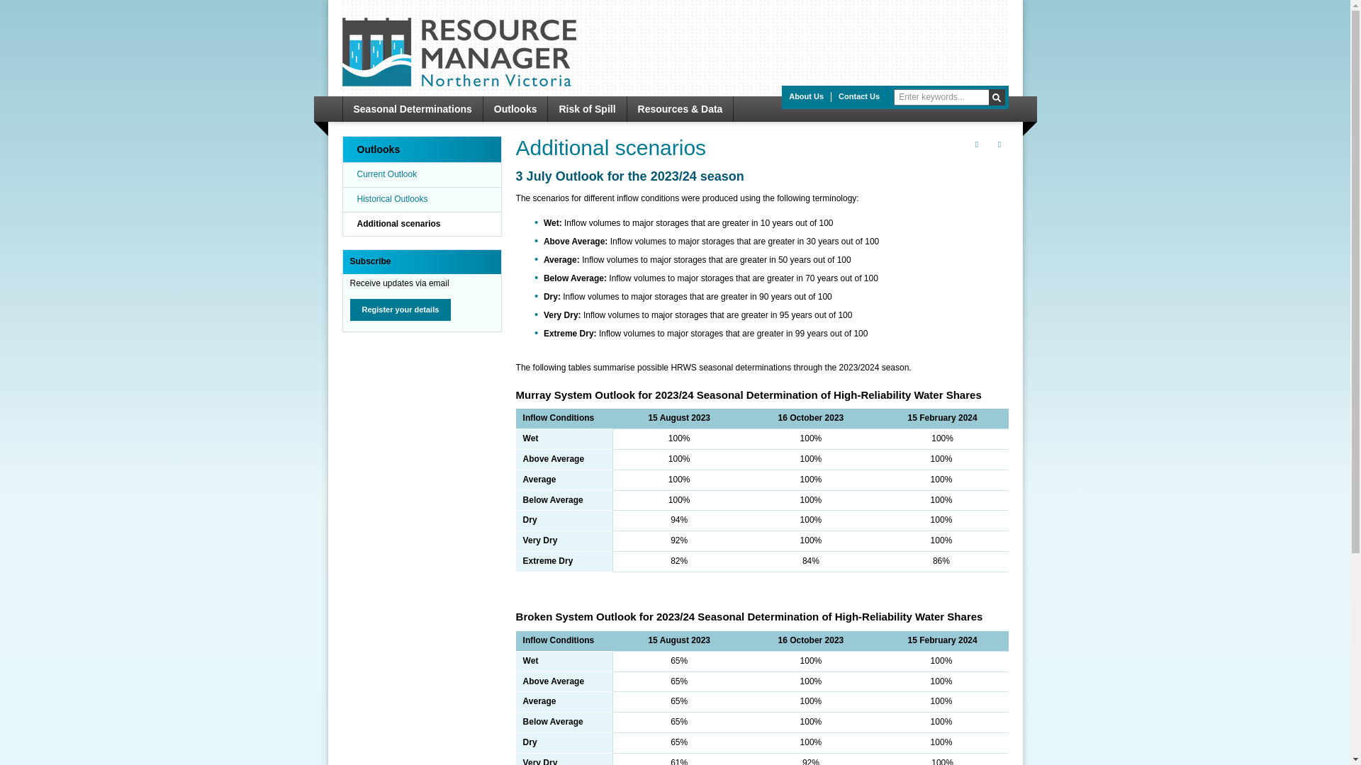 This screenshot has width=1361, height=765. Describe the element at coordinates (859, 95) in the screenshot. I see `Contact Us` at that location.